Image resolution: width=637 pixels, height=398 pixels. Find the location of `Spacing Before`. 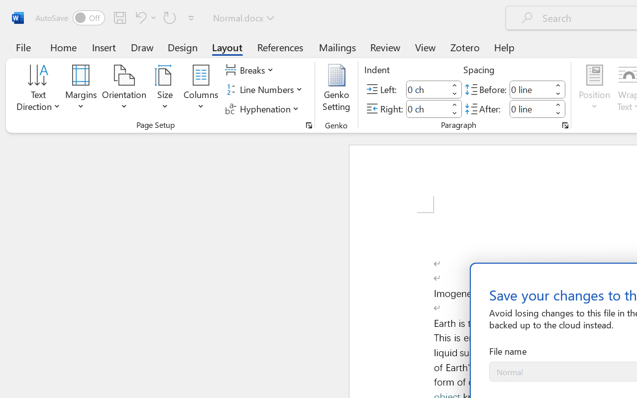

Spacing Before is located at coordinates (531, 90).